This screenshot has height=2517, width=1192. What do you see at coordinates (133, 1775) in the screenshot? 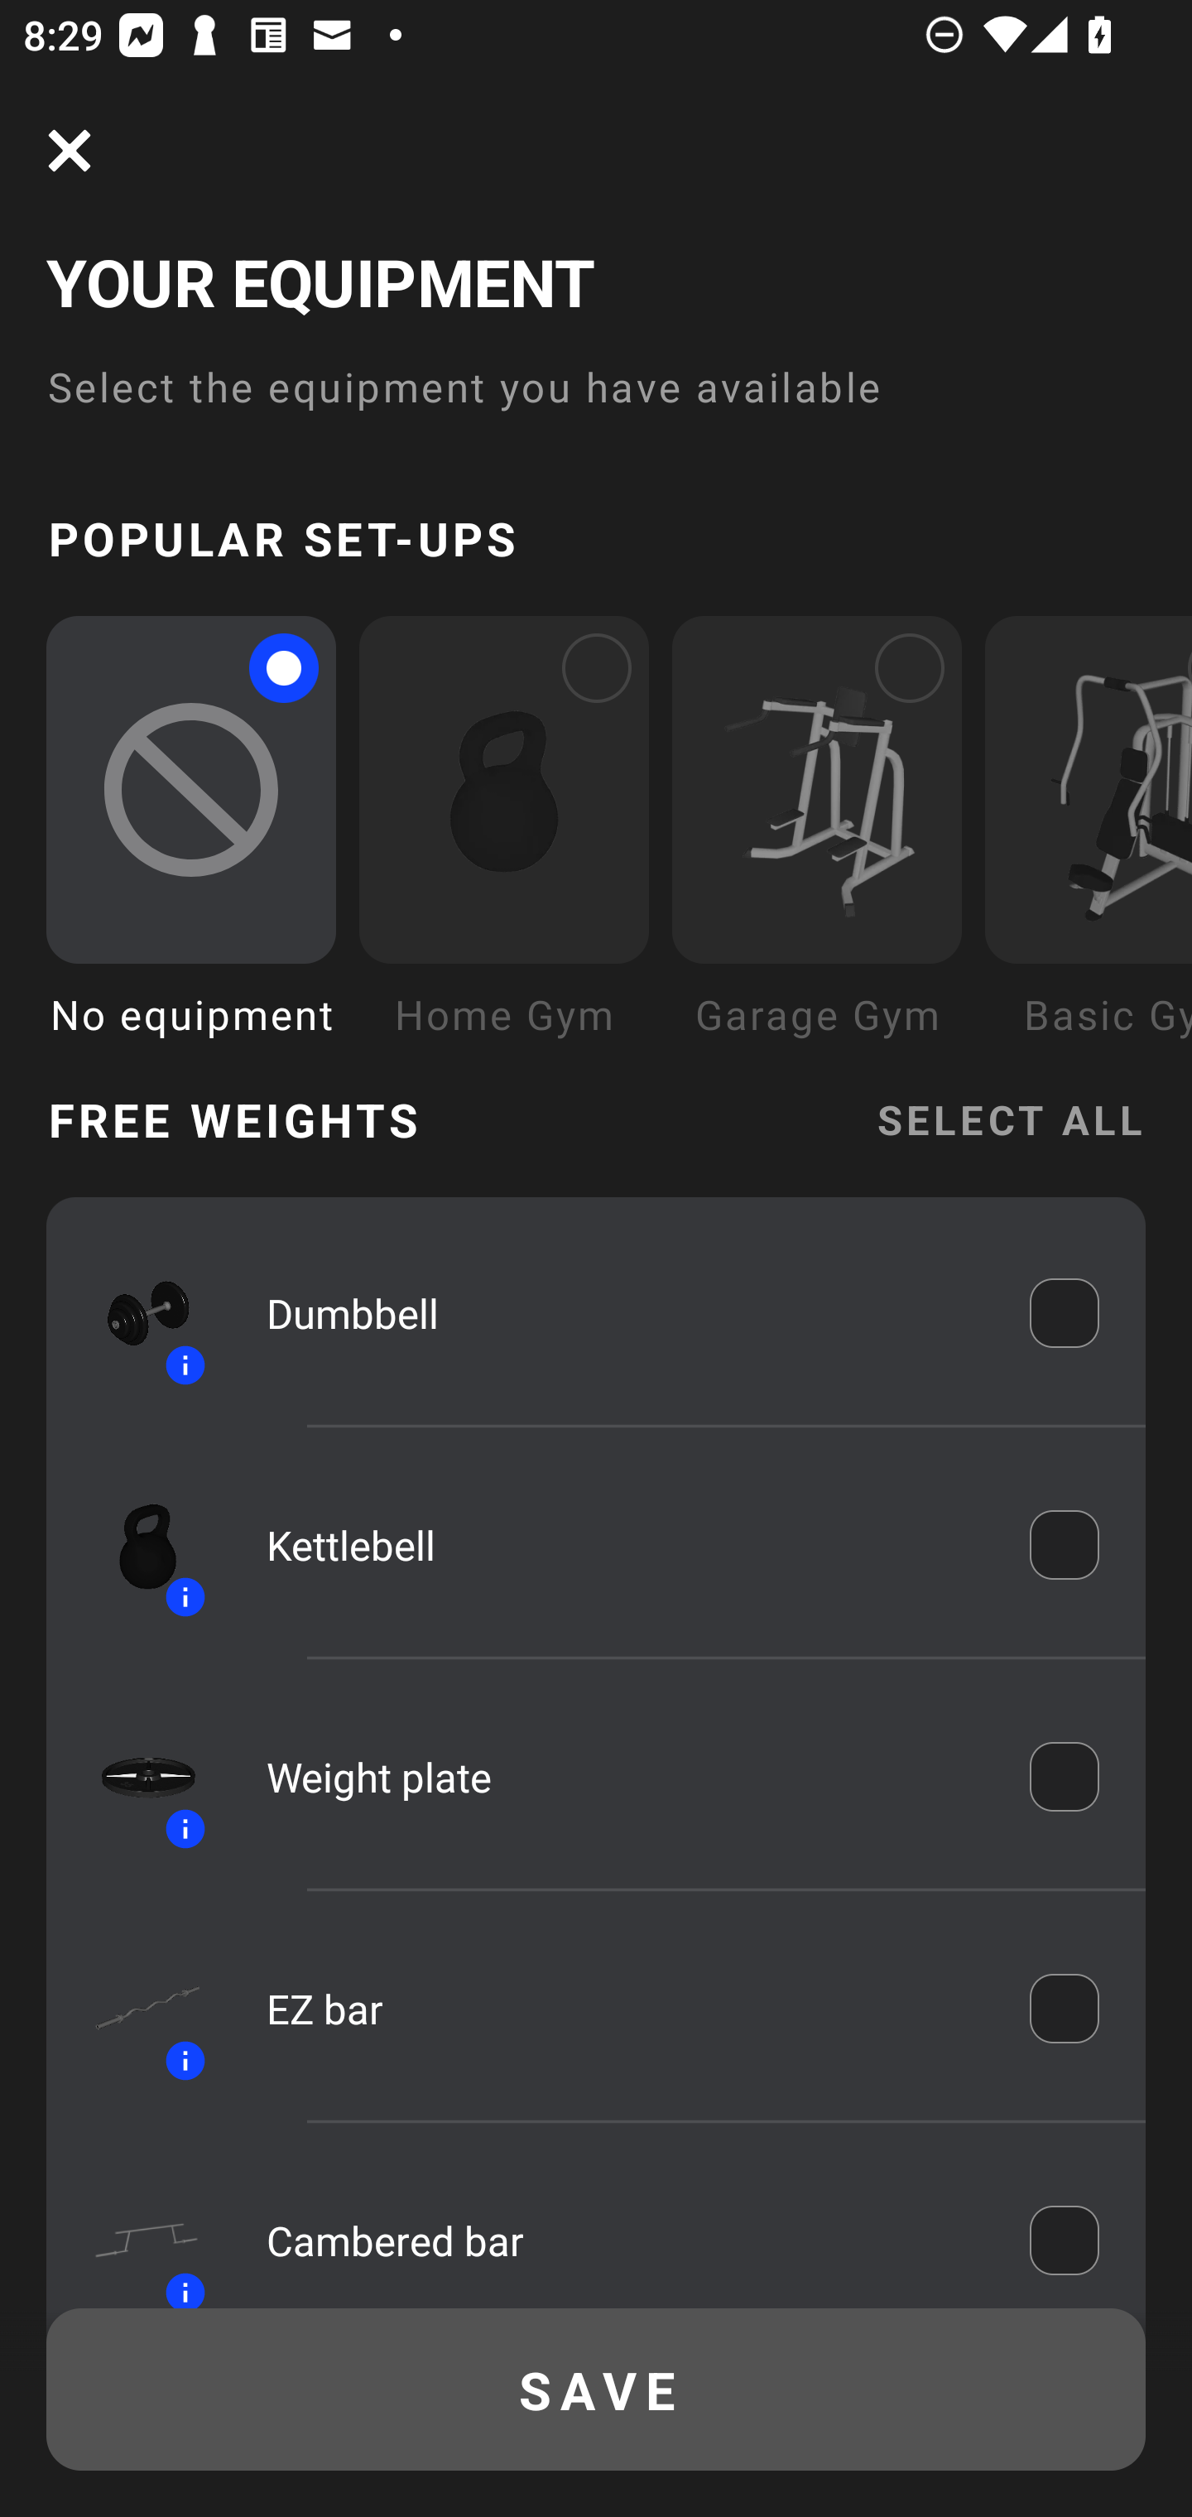
I see `Equipment icon Information icon` at bounding box center [133, 1775].